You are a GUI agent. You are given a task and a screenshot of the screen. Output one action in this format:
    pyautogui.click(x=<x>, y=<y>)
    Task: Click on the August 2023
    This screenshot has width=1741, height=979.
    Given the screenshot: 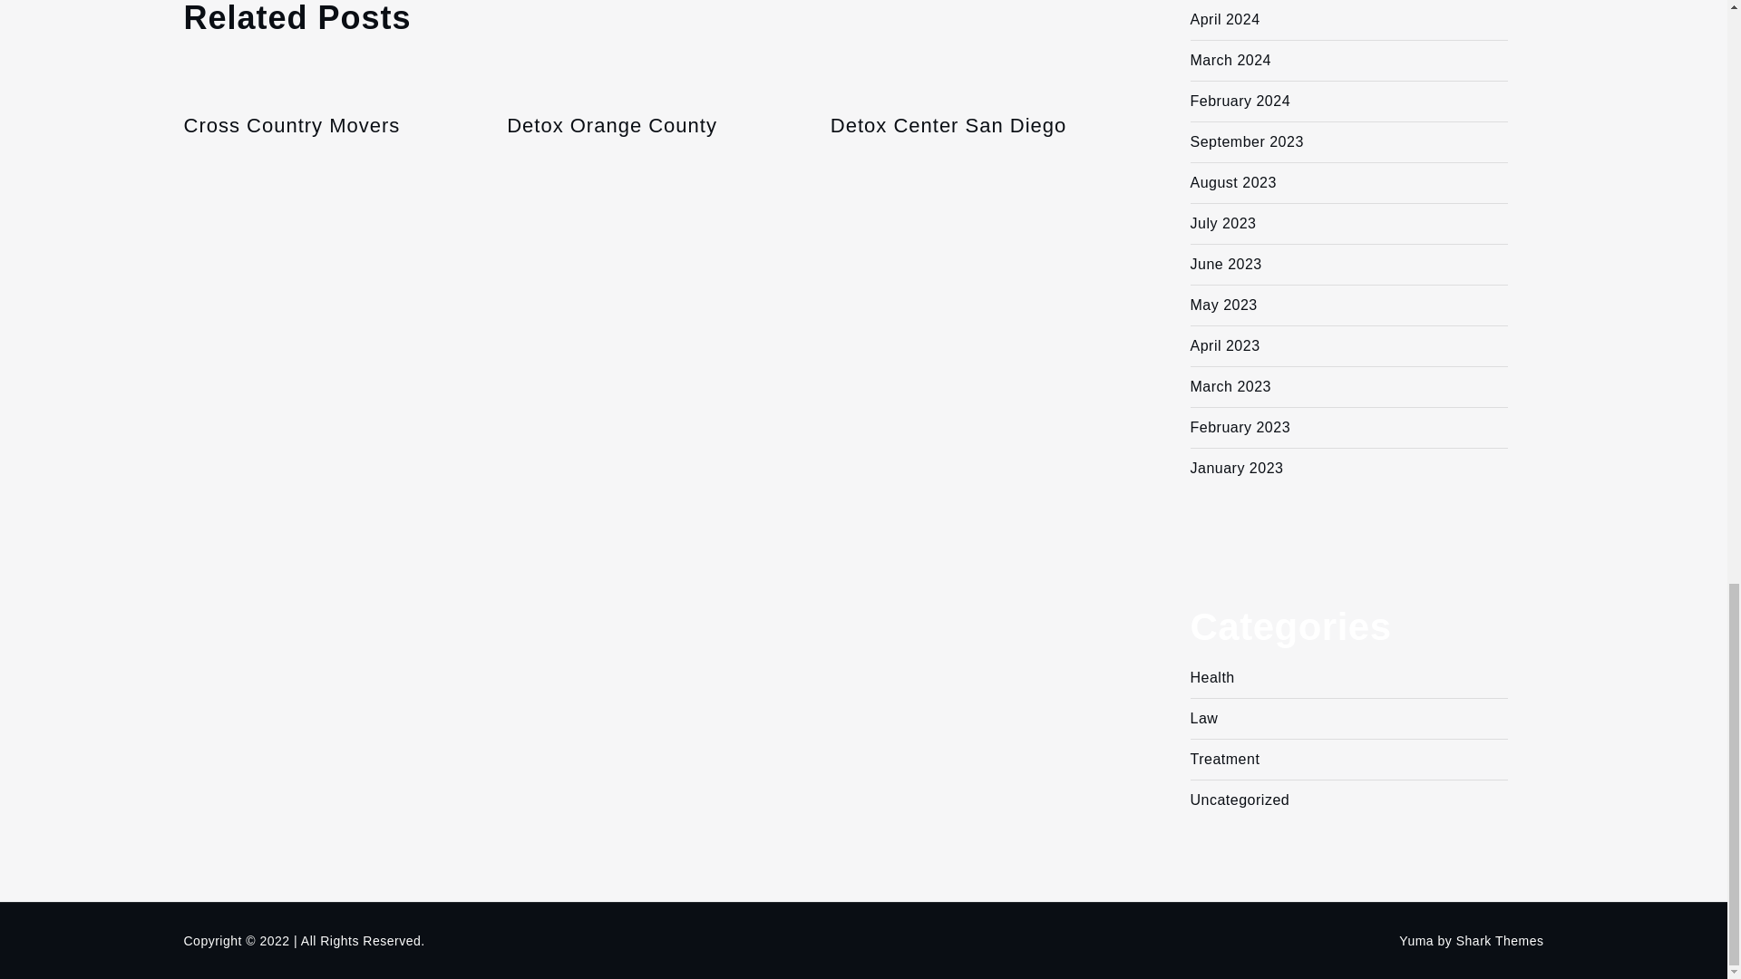 What is the action you would take?
    pyautogui.click(x=1232, y=182)
    